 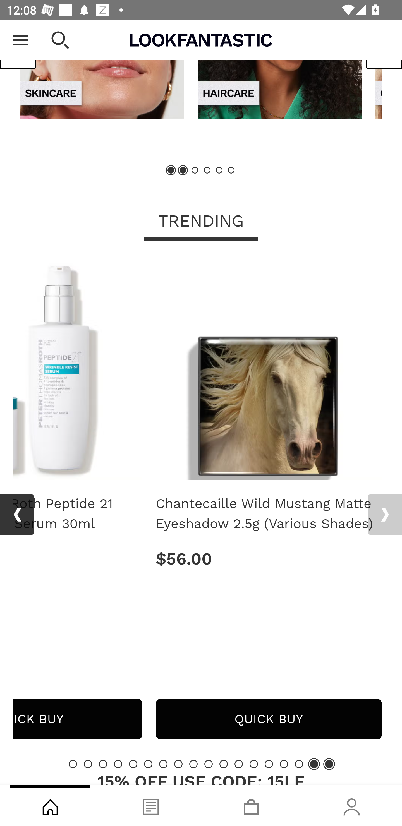 What do you see at coordinates (254, 763) in the screenshot?
I see `Slide 13` at bounding box center [254, 763].